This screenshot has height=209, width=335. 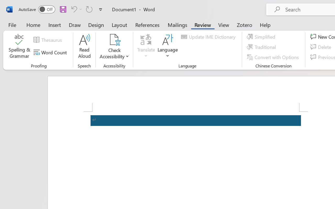 What do you see at coordinates (51, 53) in the screenshot?
I see `Word Count` at bounding box center [51, 53].